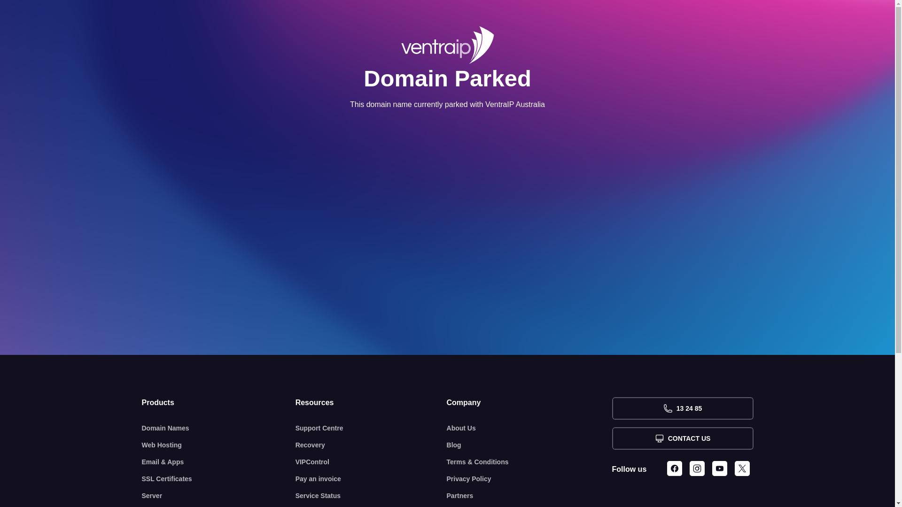 This screenshot has height=507, width=902. Describe the element at coordinates (219, 496) in the screenshot. I see `Server` at that location.